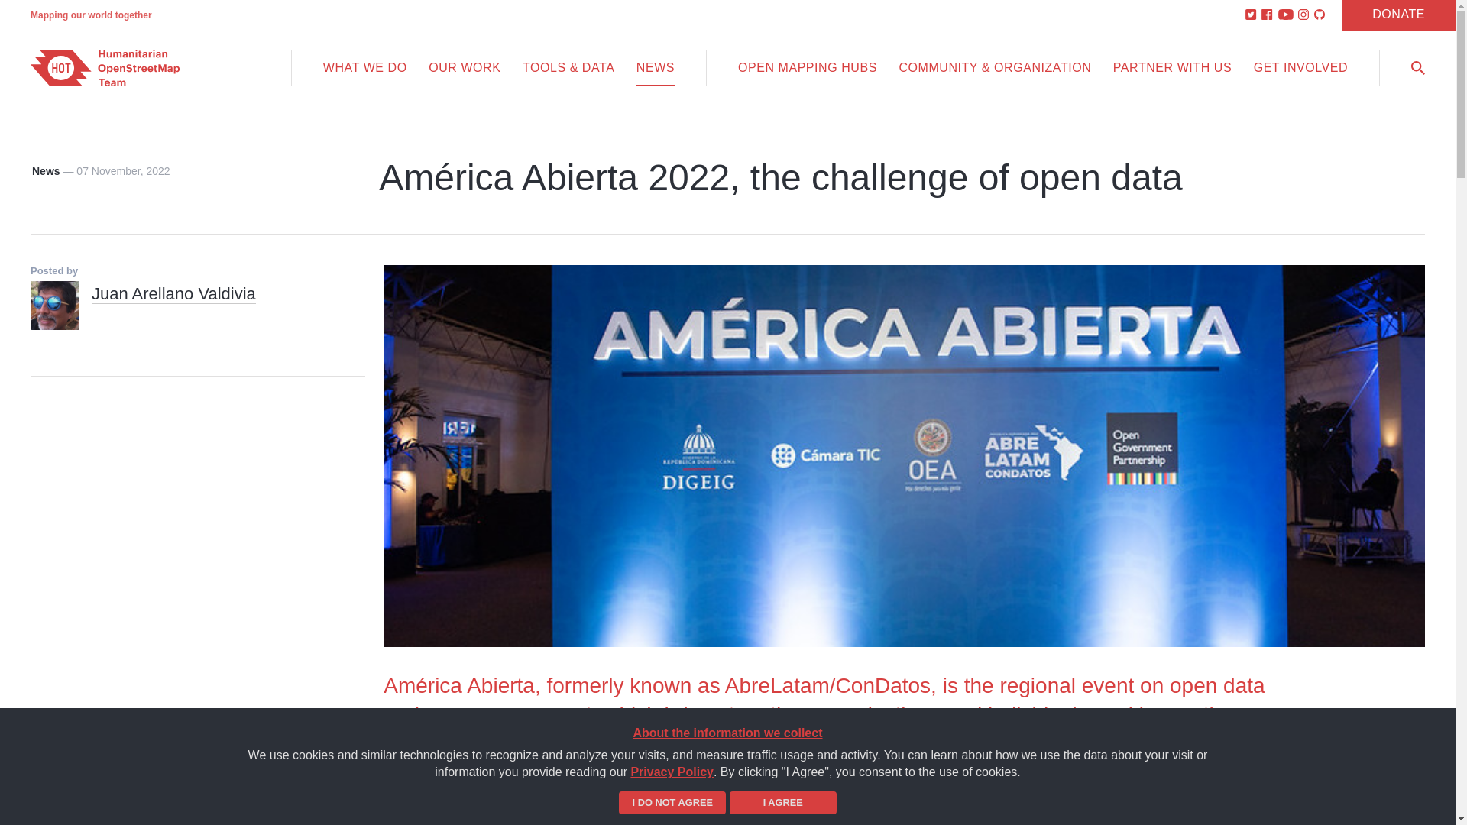 This screenshot has height=825, width=1467. What do you see at coordinates (656, 67) in the screenshot?
I see `NEWS` at bounding box center [656, 67].